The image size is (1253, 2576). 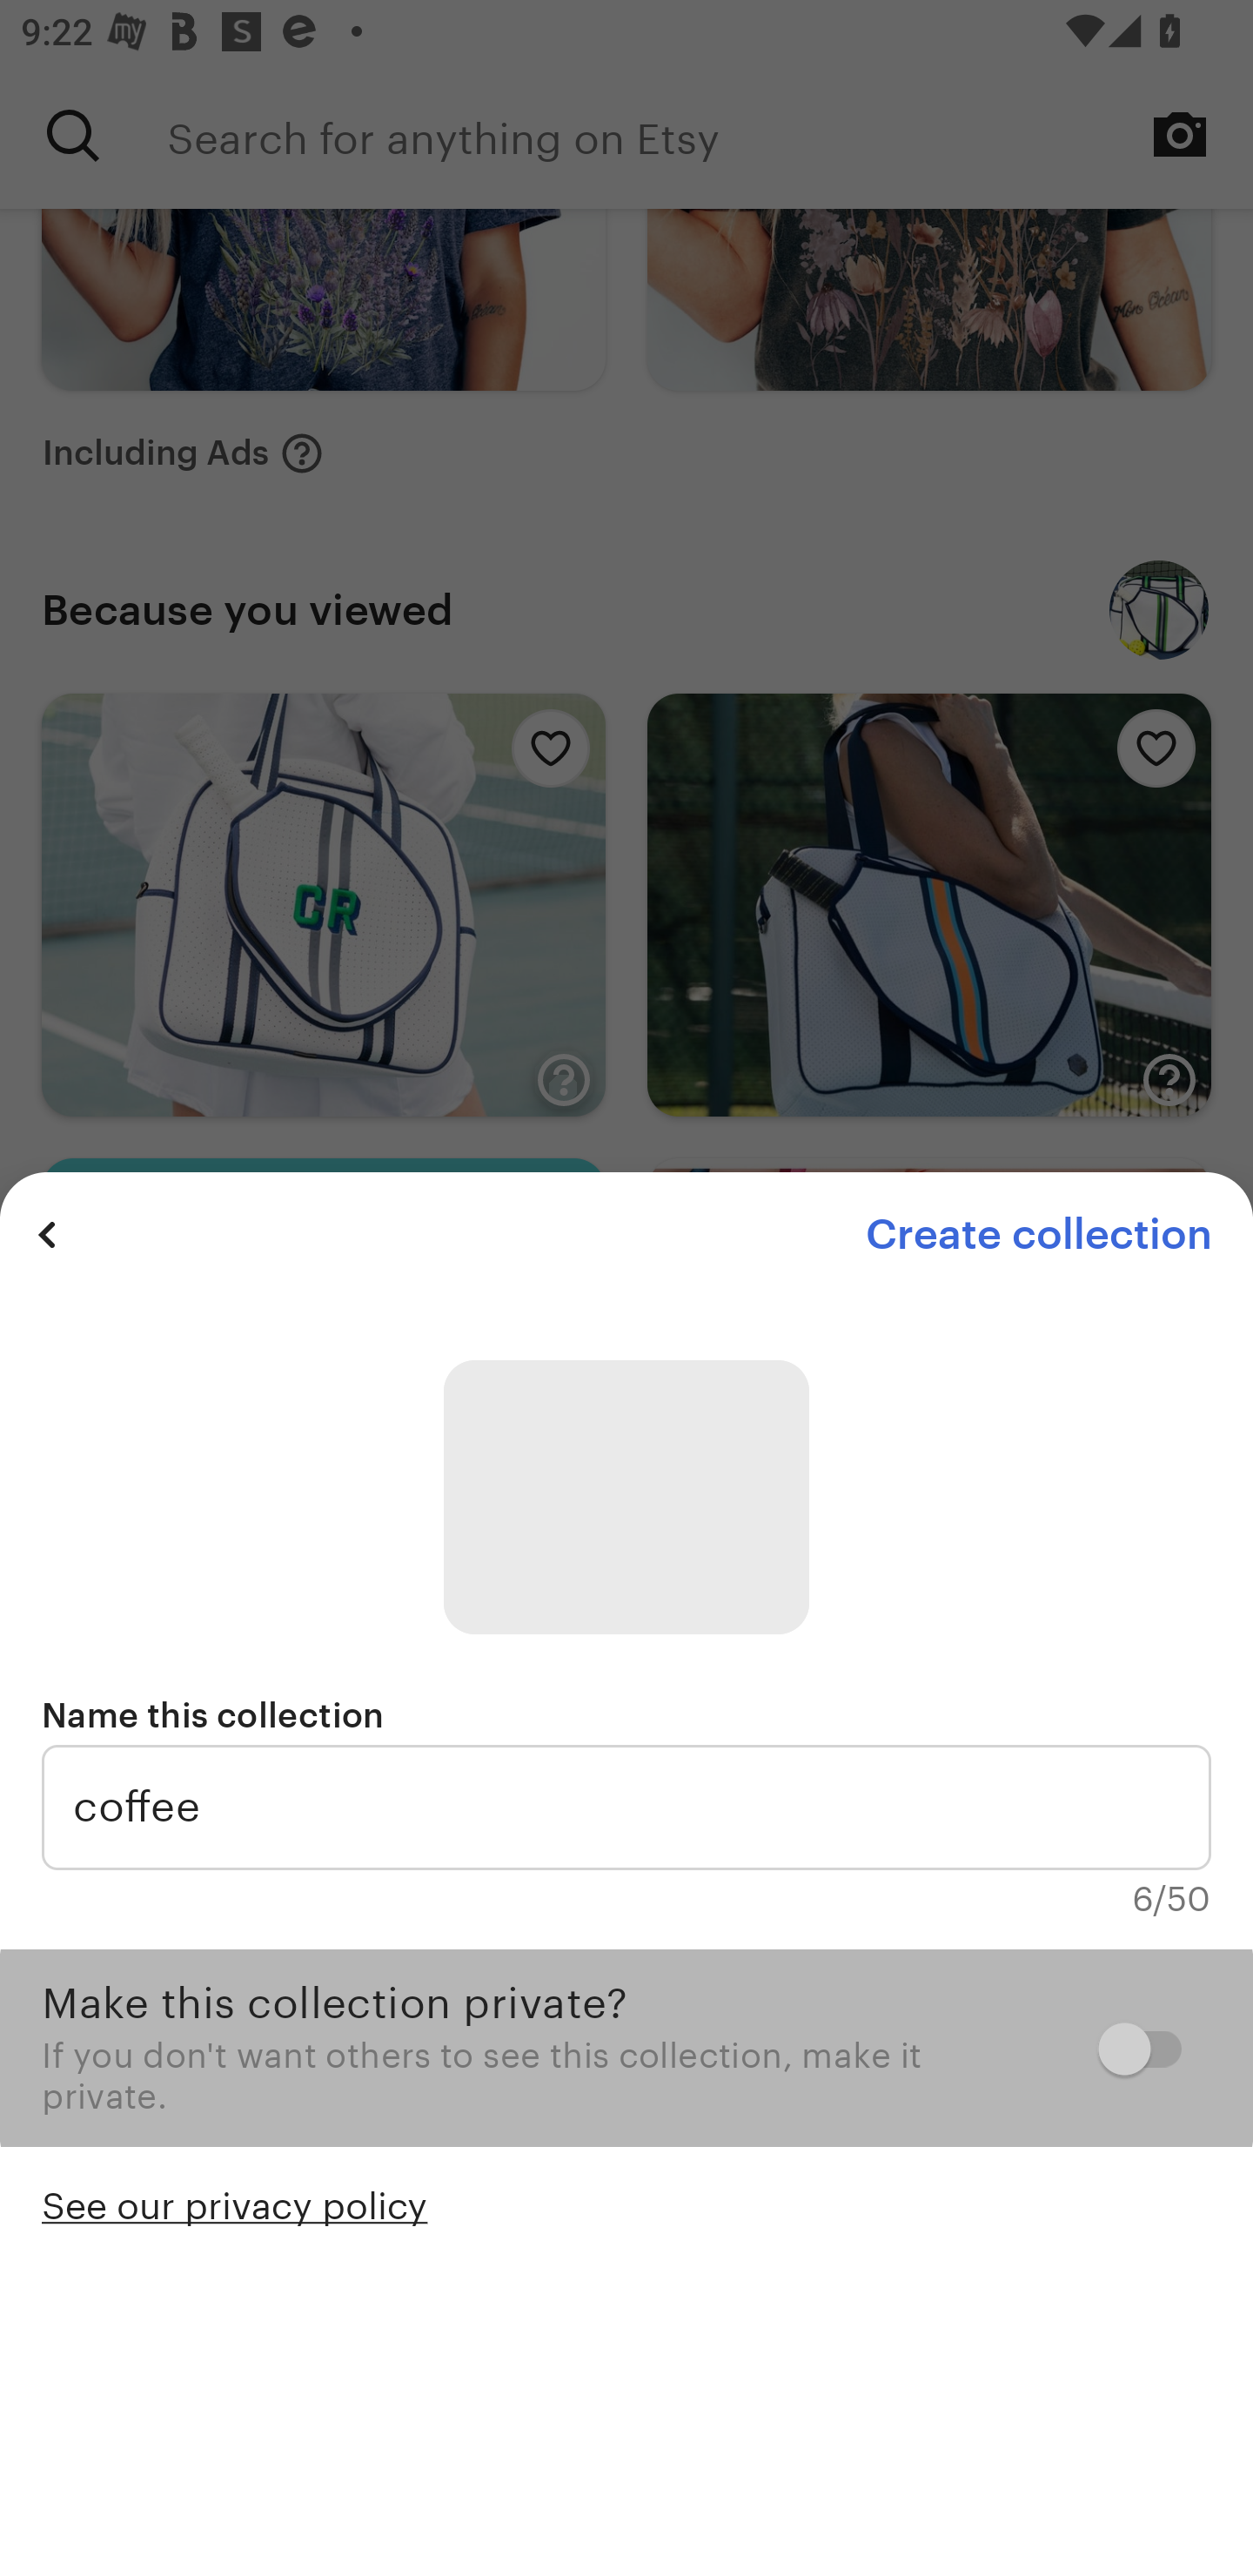 I want to click on Create collection, so click(x=1038, y=1234).